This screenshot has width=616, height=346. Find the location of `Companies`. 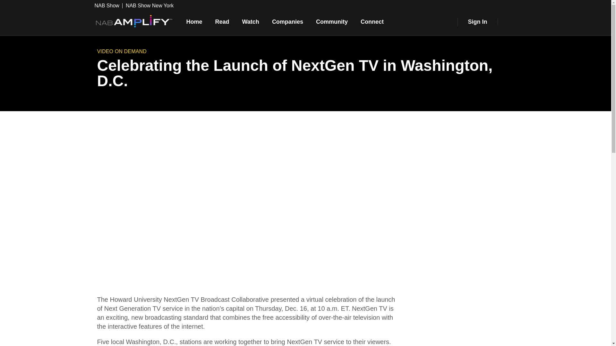

Companies is located at coordinates (287, 22).